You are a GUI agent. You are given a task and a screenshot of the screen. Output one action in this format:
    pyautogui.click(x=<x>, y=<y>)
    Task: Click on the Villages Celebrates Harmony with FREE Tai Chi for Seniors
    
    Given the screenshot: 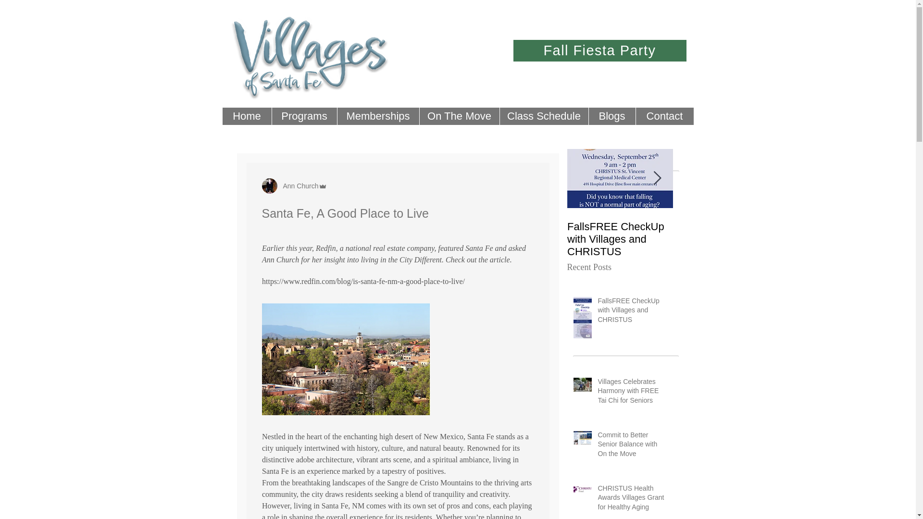 What is the action you would take?
    pyautogui.click(x=726, y=239)
    